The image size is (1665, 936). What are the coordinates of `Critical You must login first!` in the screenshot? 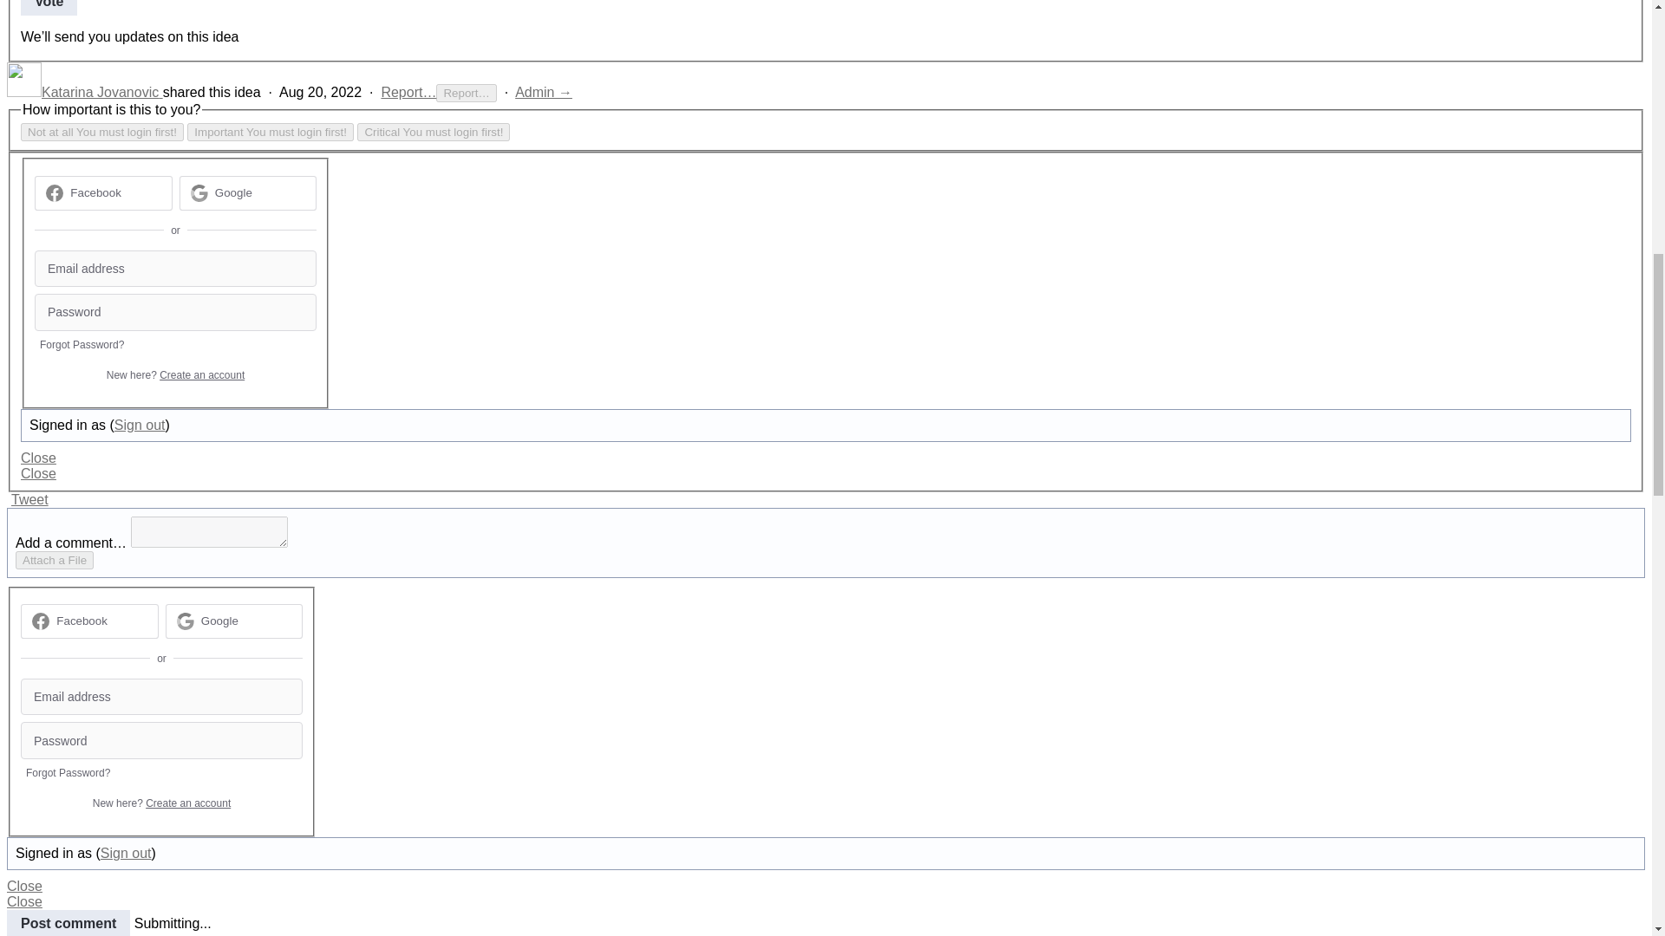 It's located at (434, 132).